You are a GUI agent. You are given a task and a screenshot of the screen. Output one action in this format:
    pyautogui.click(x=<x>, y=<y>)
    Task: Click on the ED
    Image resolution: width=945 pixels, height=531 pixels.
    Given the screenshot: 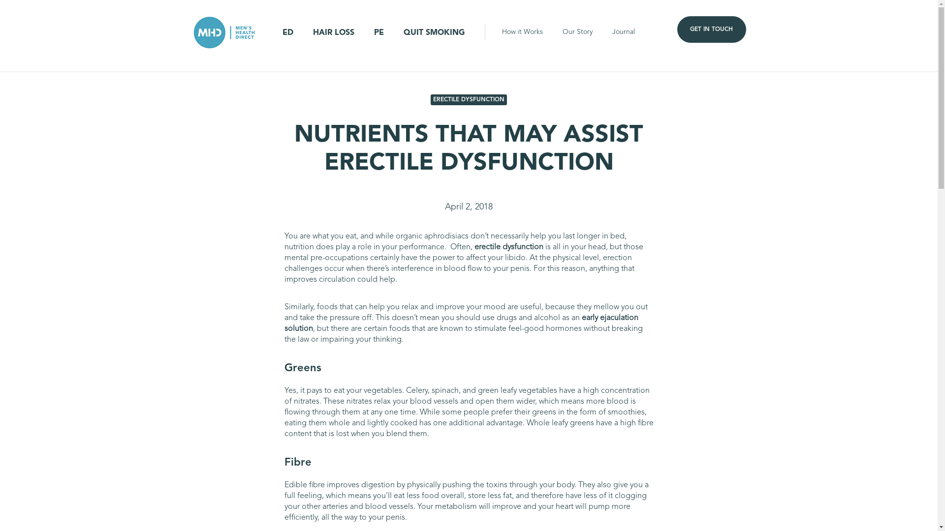 What is the action you would take?
    pyautogui.click(x=288, y=33)
    